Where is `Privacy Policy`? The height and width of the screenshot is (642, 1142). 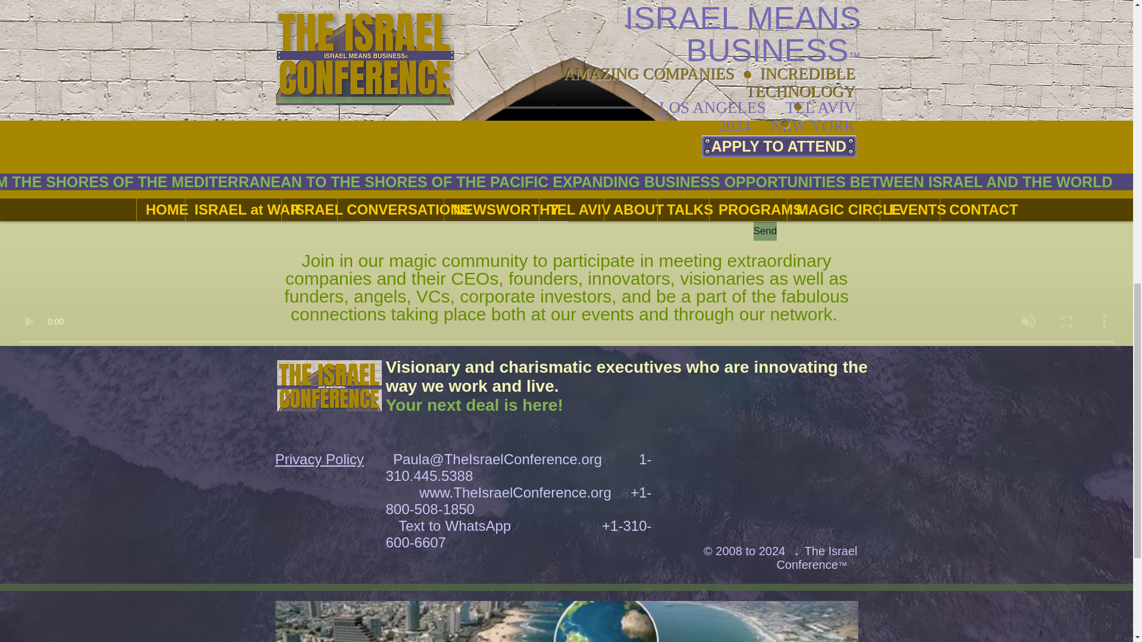
Privacy Policy is located at coordinates (319, 459).